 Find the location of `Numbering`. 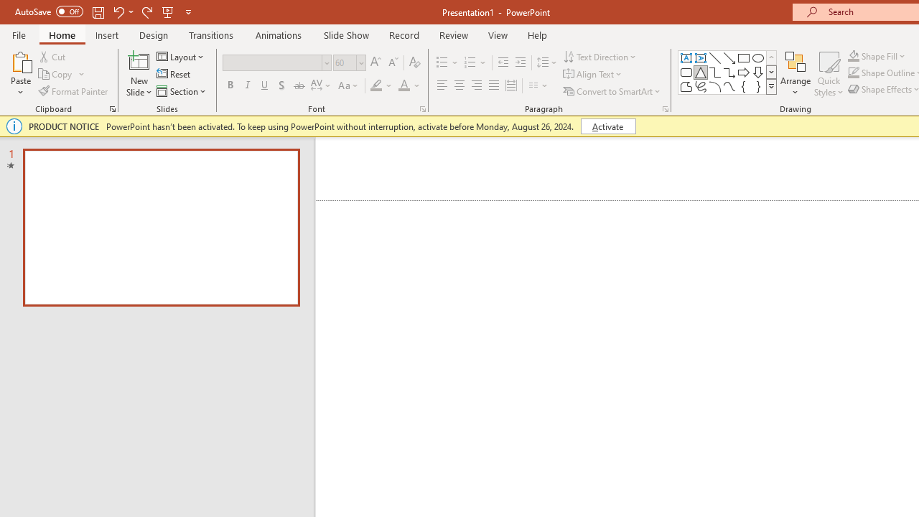

Numbering is located at coordinates (470, 63).